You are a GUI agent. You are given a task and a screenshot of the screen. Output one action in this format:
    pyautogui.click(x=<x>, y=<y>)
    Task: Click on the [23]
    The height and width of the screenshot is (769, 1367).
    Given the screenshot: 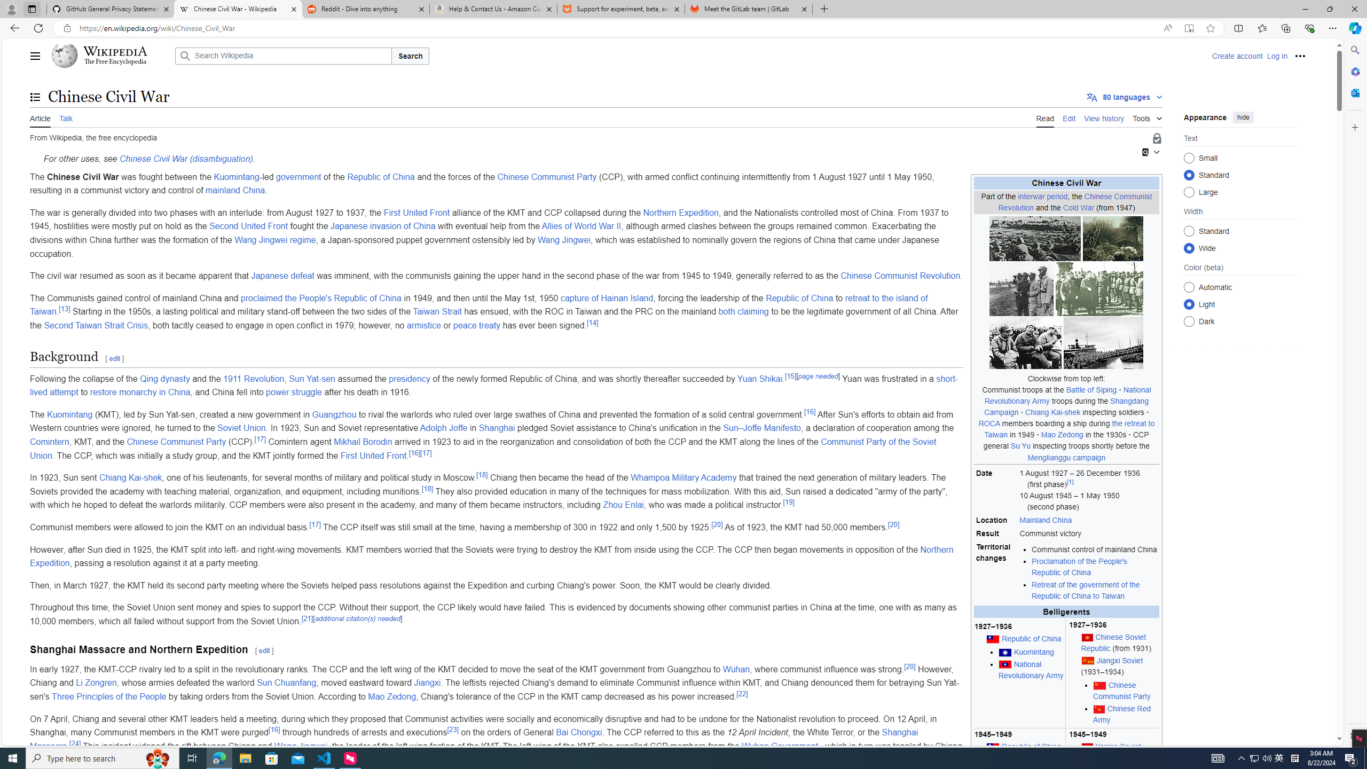 What is the action you would take?
    pyautogui.click(x=453, y=729)
    